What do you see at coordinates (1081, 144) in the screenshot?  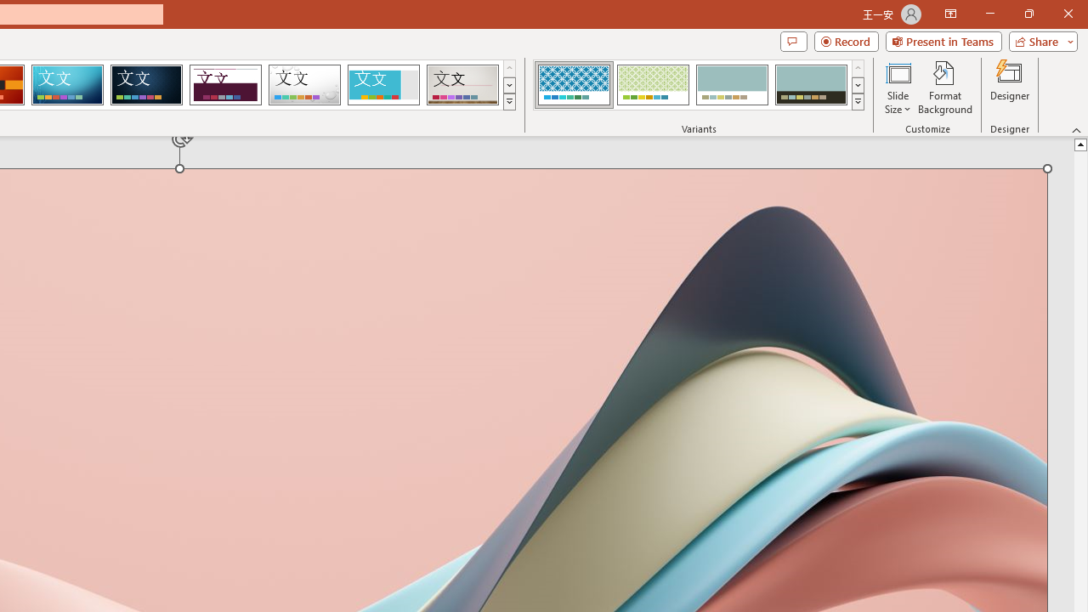 I see `Line up` at bounding box center [1081, 144].